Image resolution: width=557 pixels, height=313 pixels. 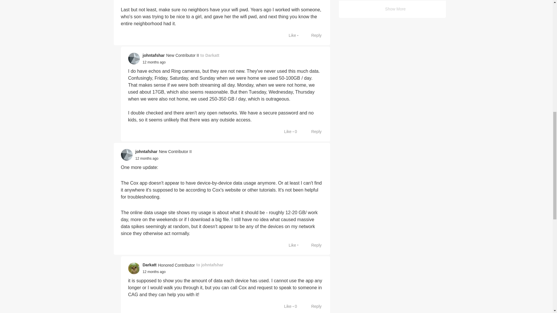 What do you see at coordinates (154, 62) in the screenshot?
I see `August 5, 2023 at 2:46 AM` at bounding box center [154, 62].